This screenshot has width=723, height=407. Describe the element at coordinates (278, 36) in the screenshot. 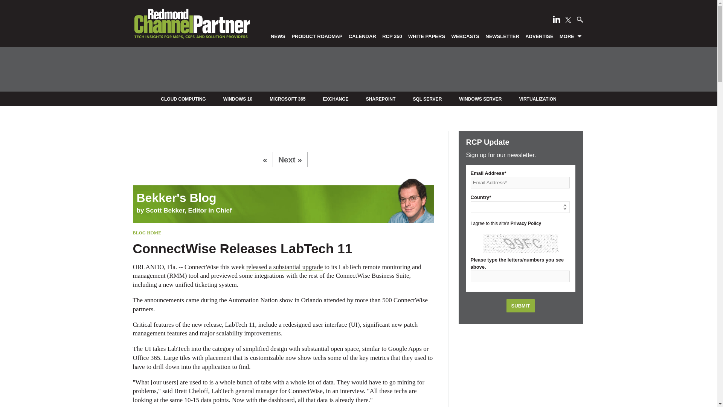

I see `NEWS` at that location.